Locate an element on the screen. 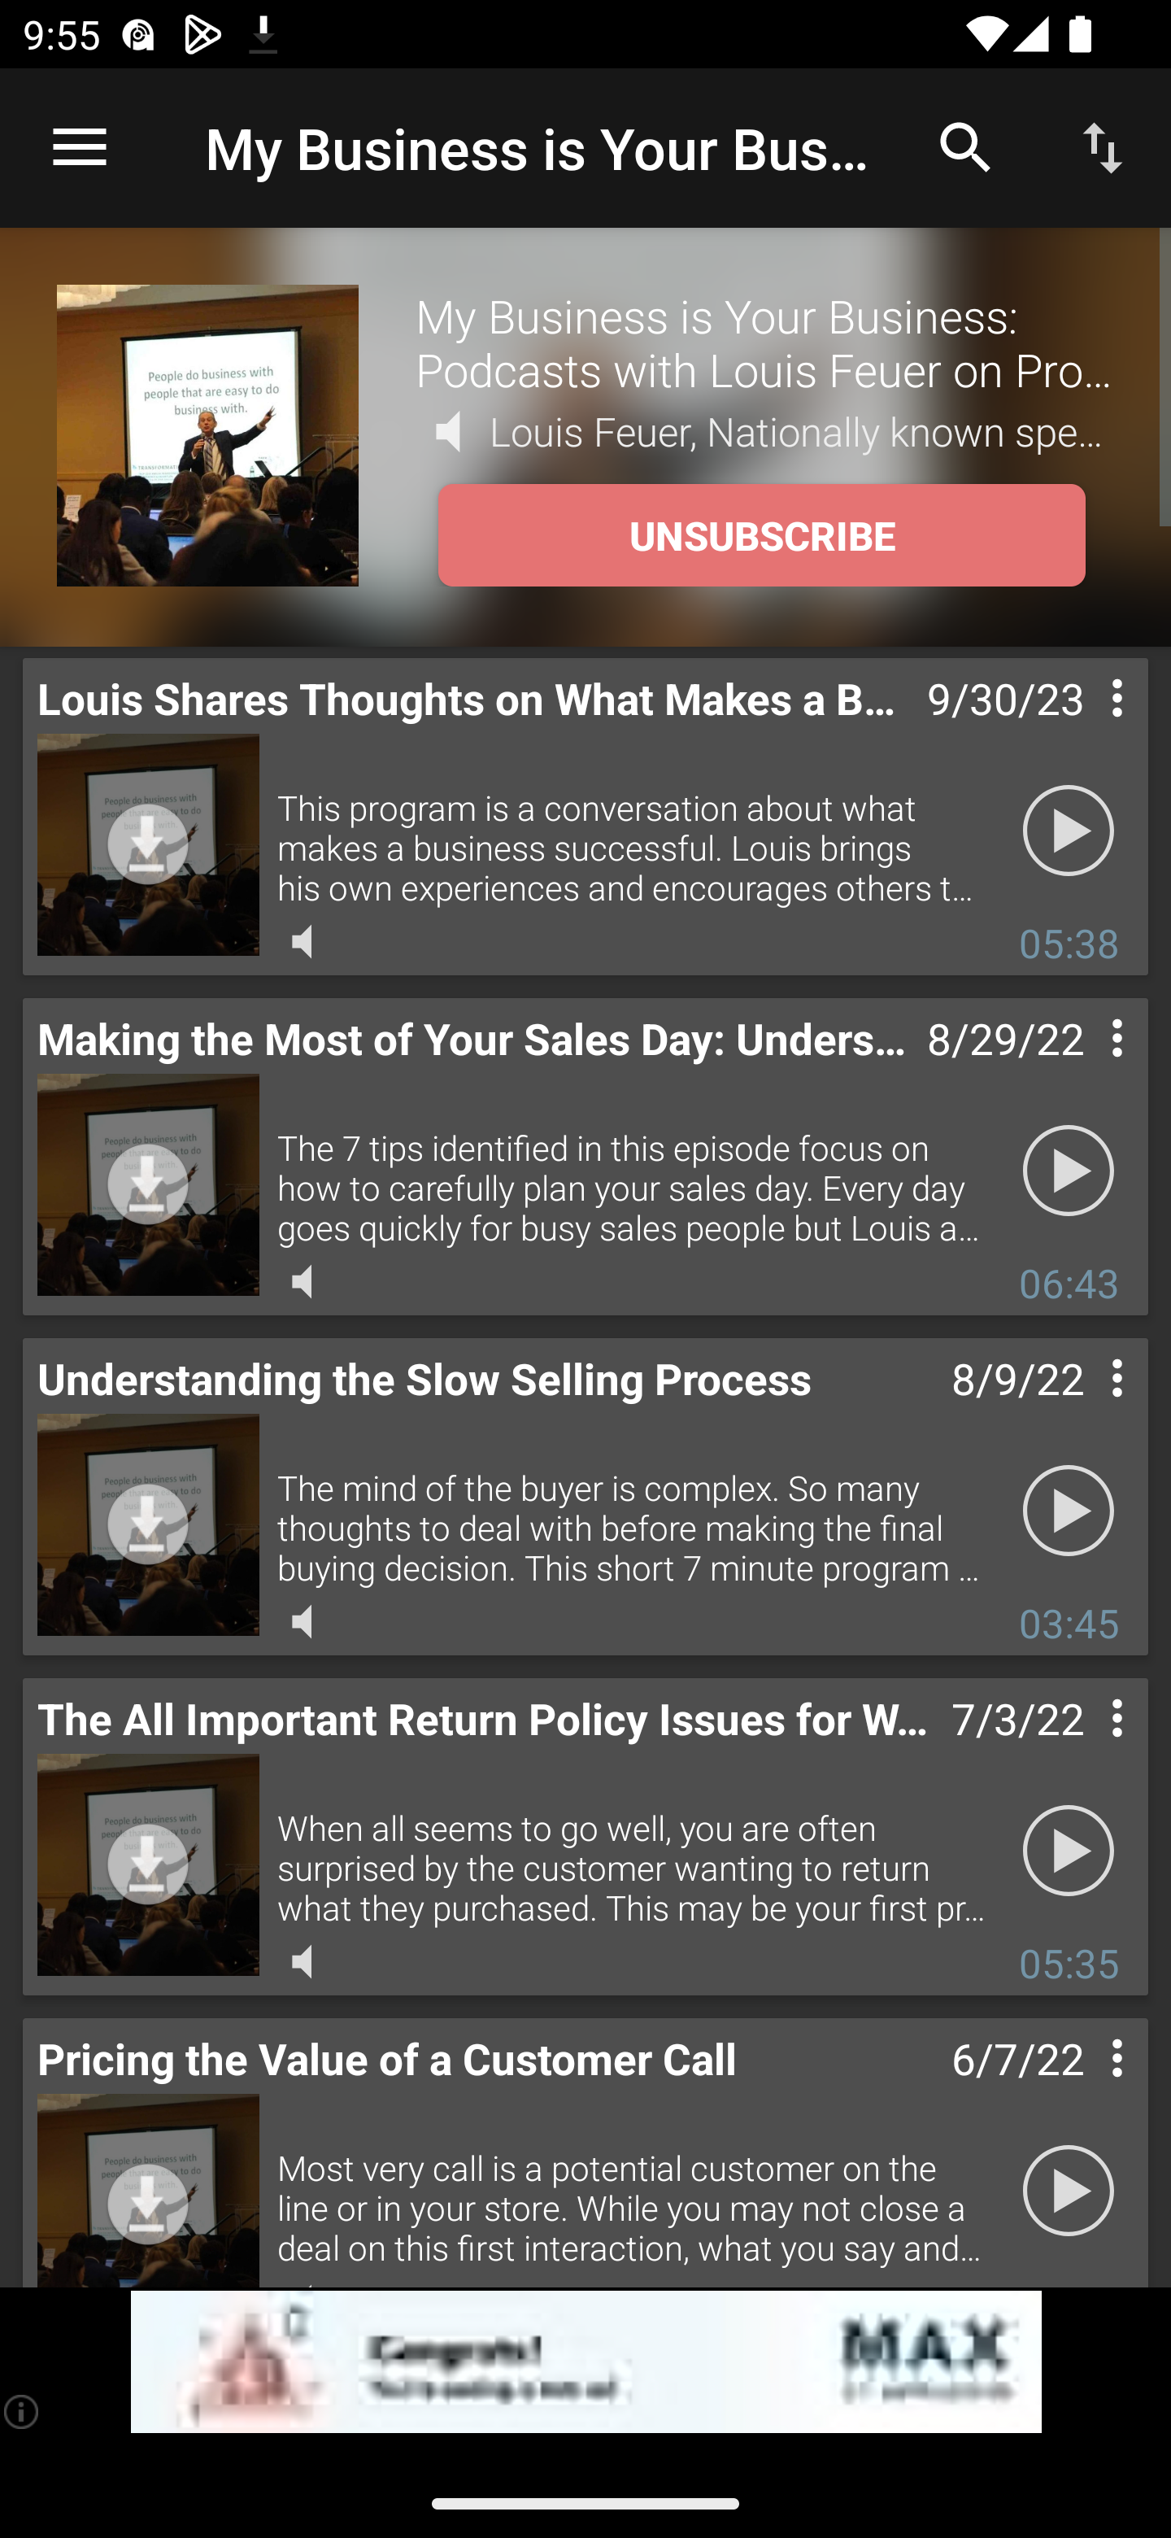 The width and height of the screenshot is (1171, 2538). app-monetization is located at coordinates (585, 2362).